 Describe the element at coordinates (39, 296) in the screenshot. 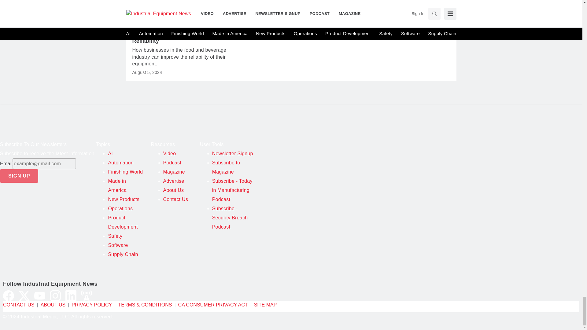

I see `YouTube icon` at that location.